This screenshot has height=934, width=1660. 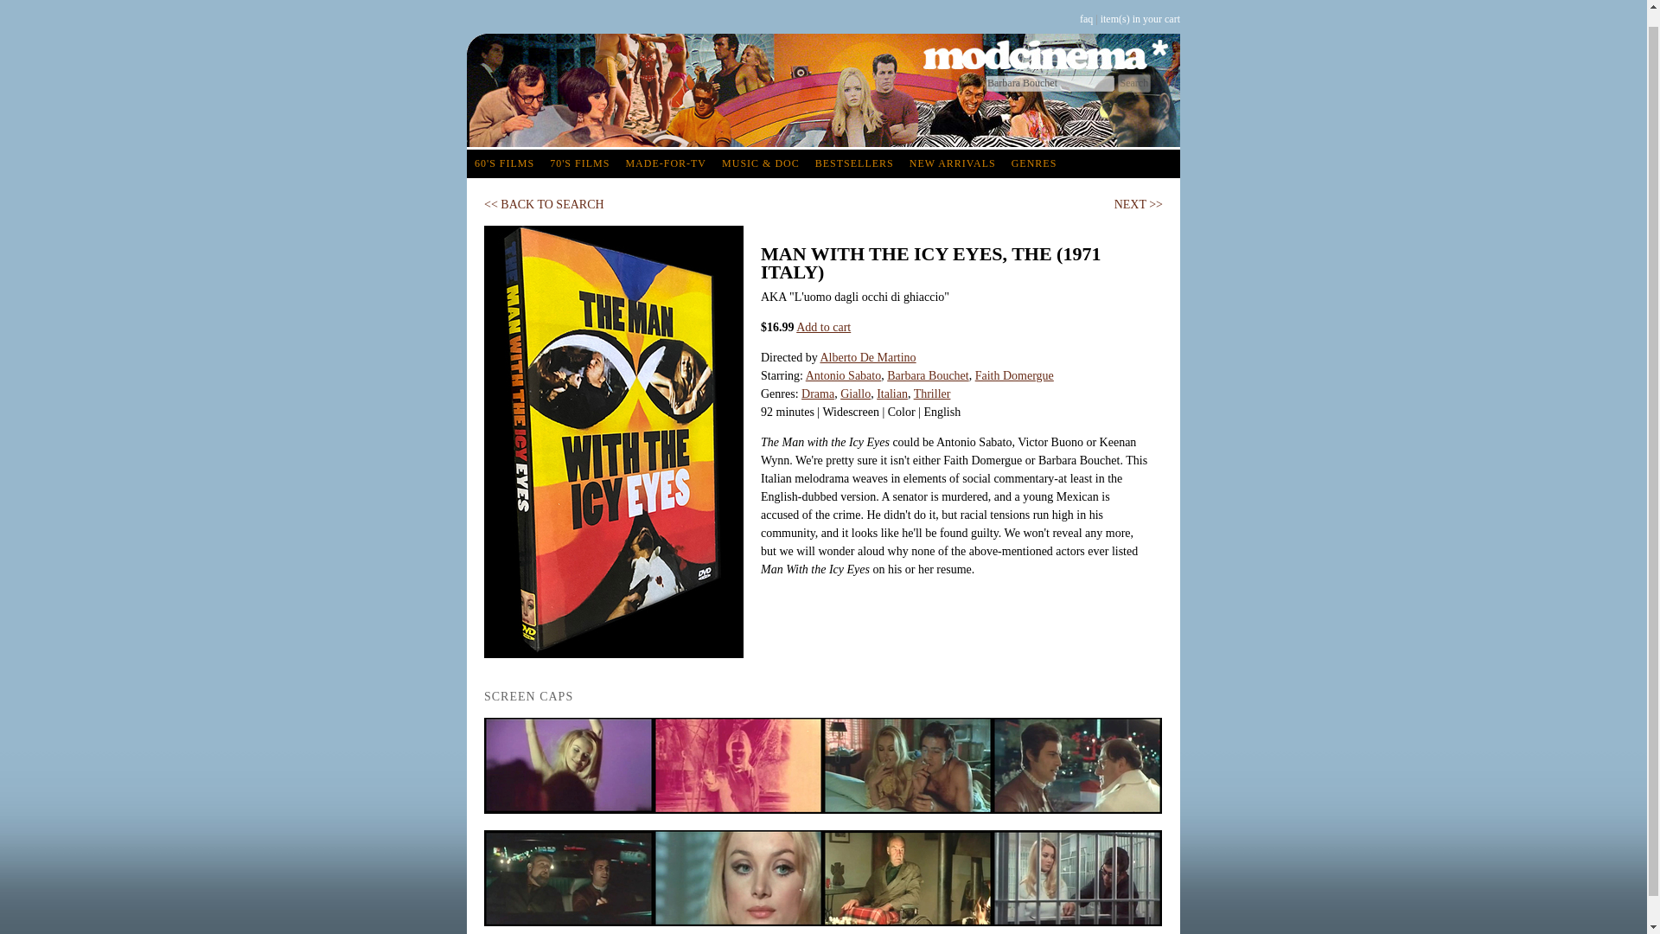 What do you see at coordinates (666, 163) in the screenshot?
I see `MADE-FOR-TV` at bounding box center [666, 163].